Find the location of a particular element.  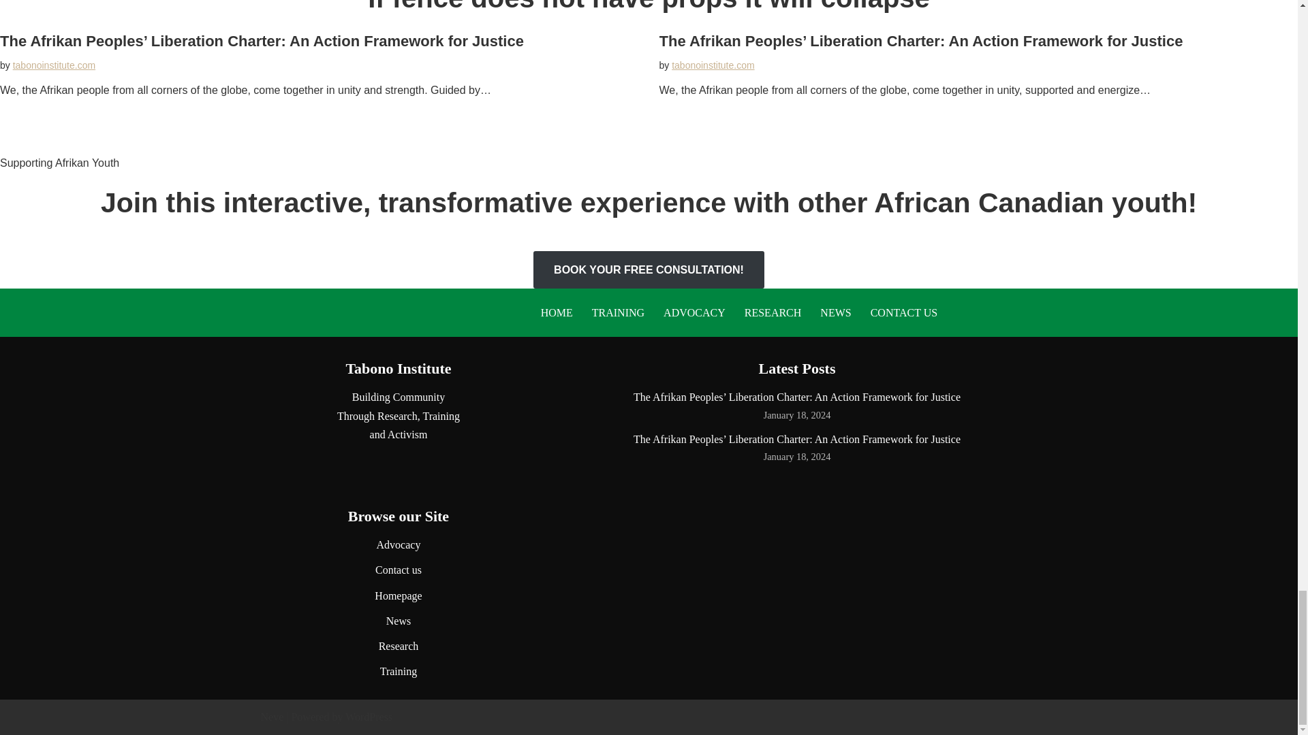

Training is located at coordinates (399, 671).